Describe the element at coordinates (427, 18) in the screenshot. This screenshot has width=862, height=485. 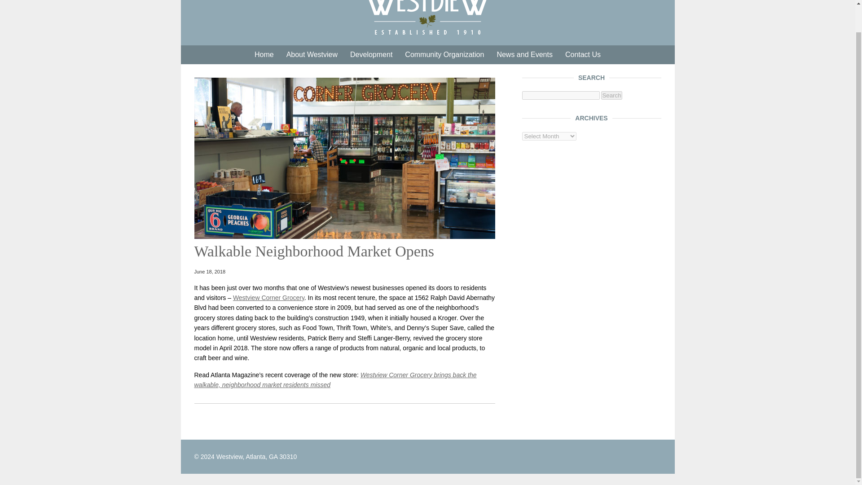
I see `Westview Atlanta` at that location.